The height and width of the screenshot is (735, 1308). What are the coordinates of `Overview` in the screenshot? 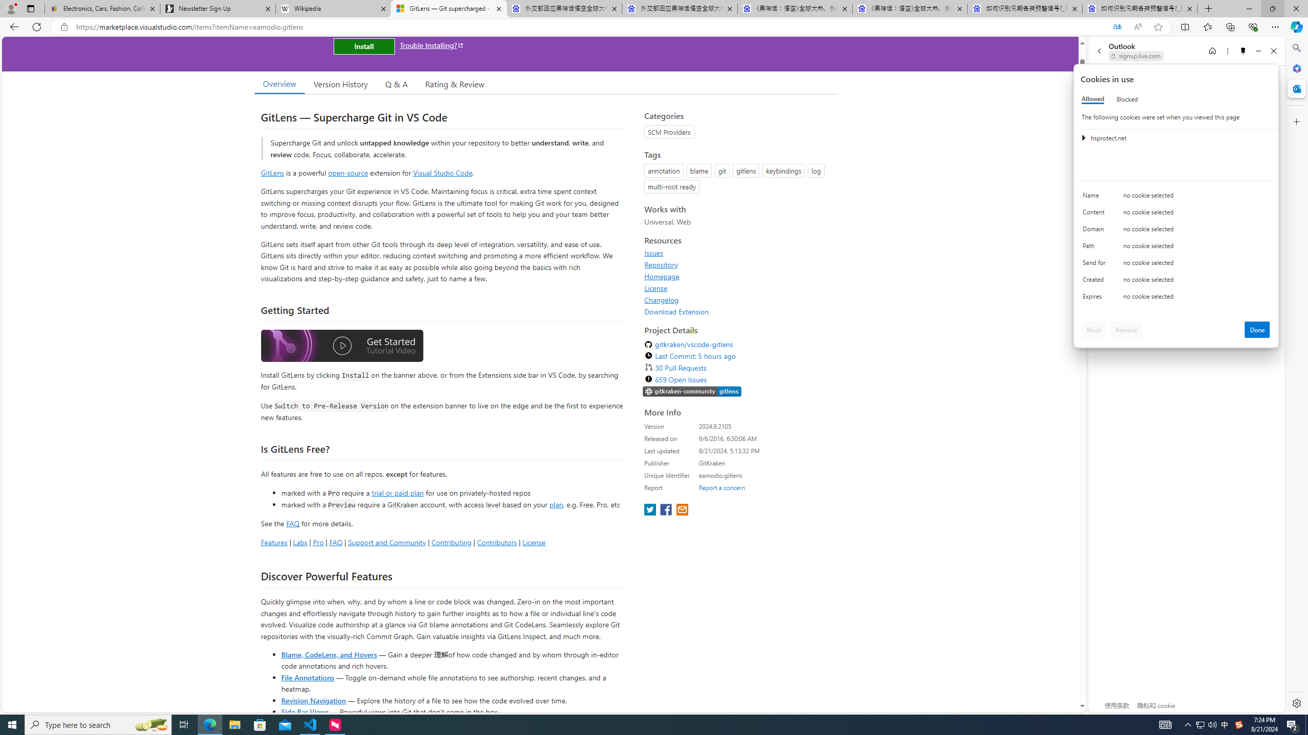 It's located at (279, 84).